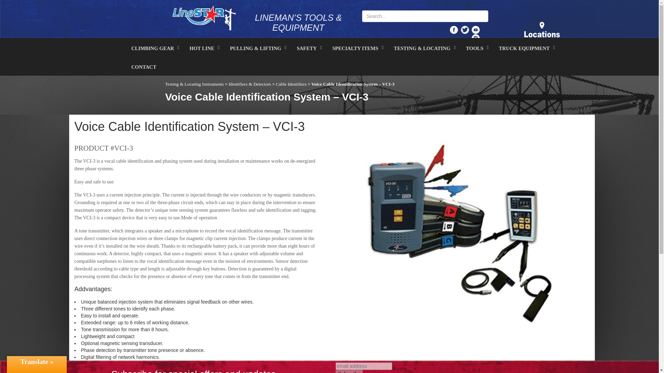  Describe the element at coordinates (154, 47) in the screenshot. I see `CLIMBING GEAR` at that location.